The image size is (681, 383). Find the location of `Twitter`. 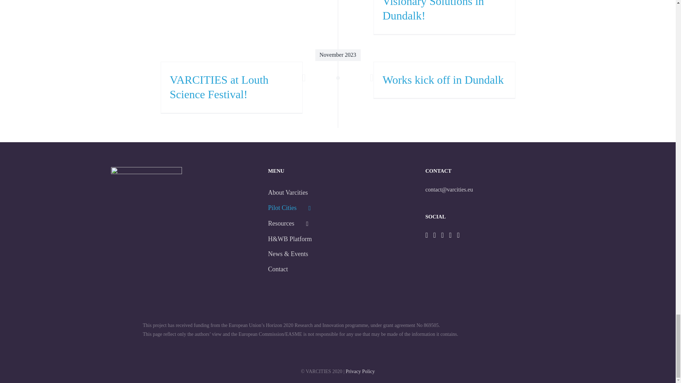

Twitter is located at coordinates (434, 235).